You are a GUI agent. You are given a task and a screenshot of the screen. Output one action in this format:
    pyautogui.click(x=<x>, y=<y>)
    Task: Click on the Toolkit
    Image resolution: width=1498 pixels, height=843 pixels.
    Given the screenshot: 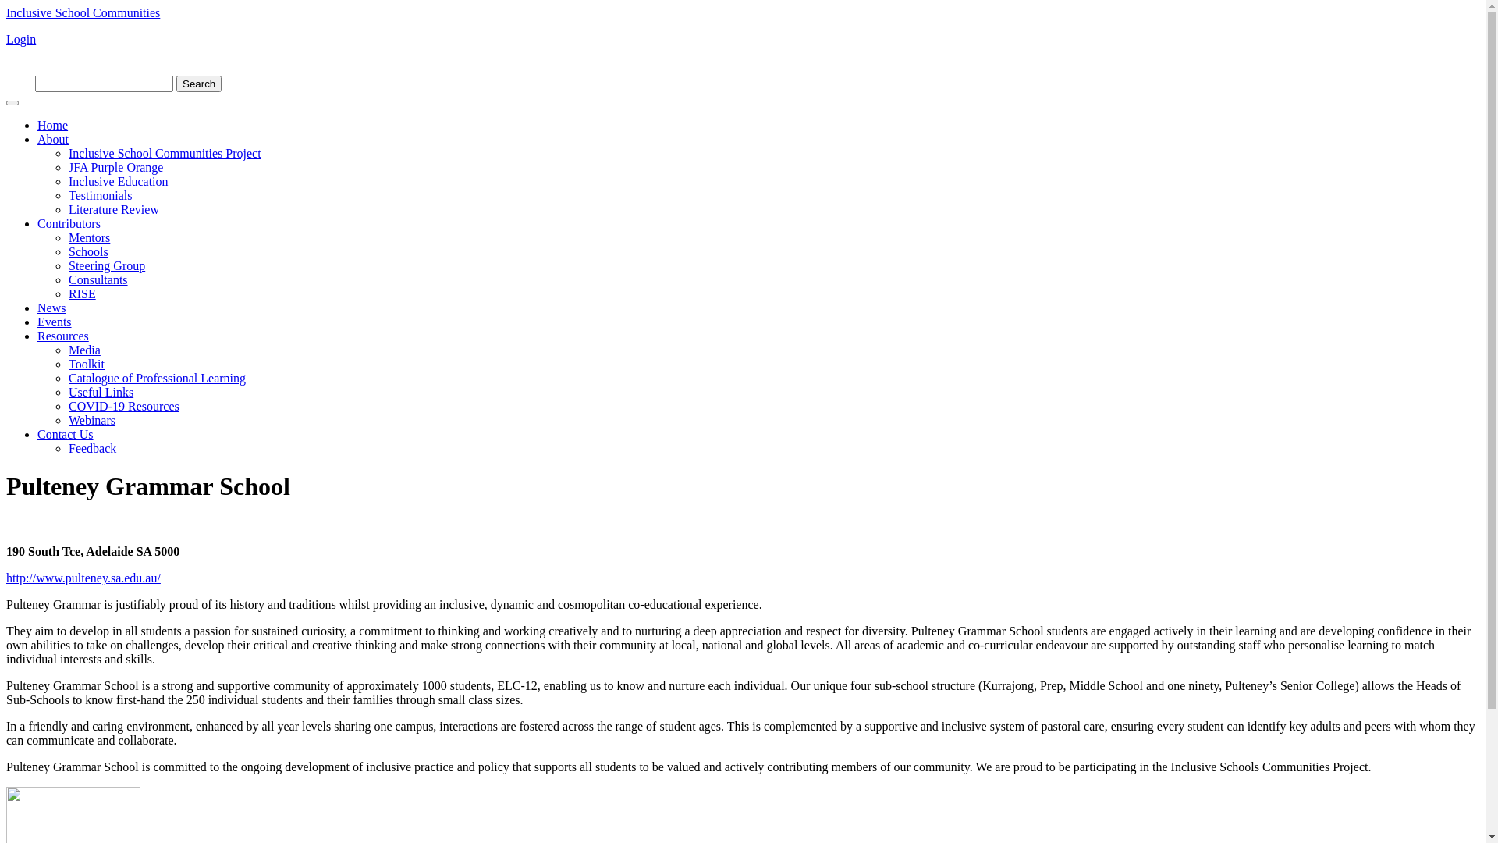 What is the action you would take?
    pyautogui.click(x=87, y=364)
    